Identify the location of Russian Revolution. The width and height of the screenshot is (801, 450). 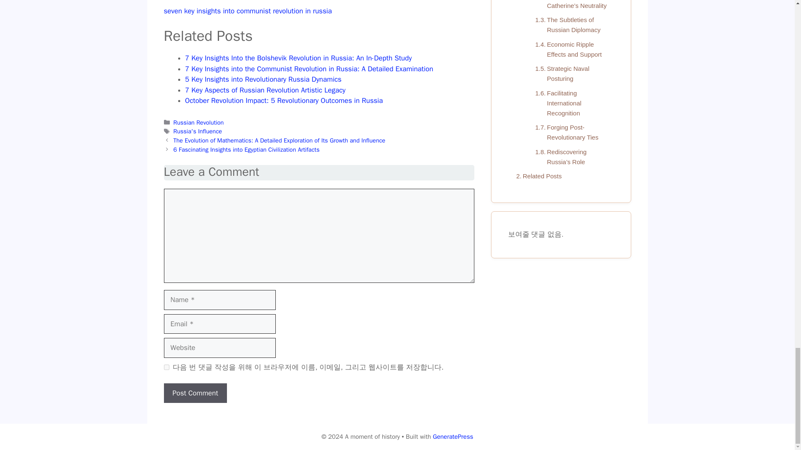
(199, 122).